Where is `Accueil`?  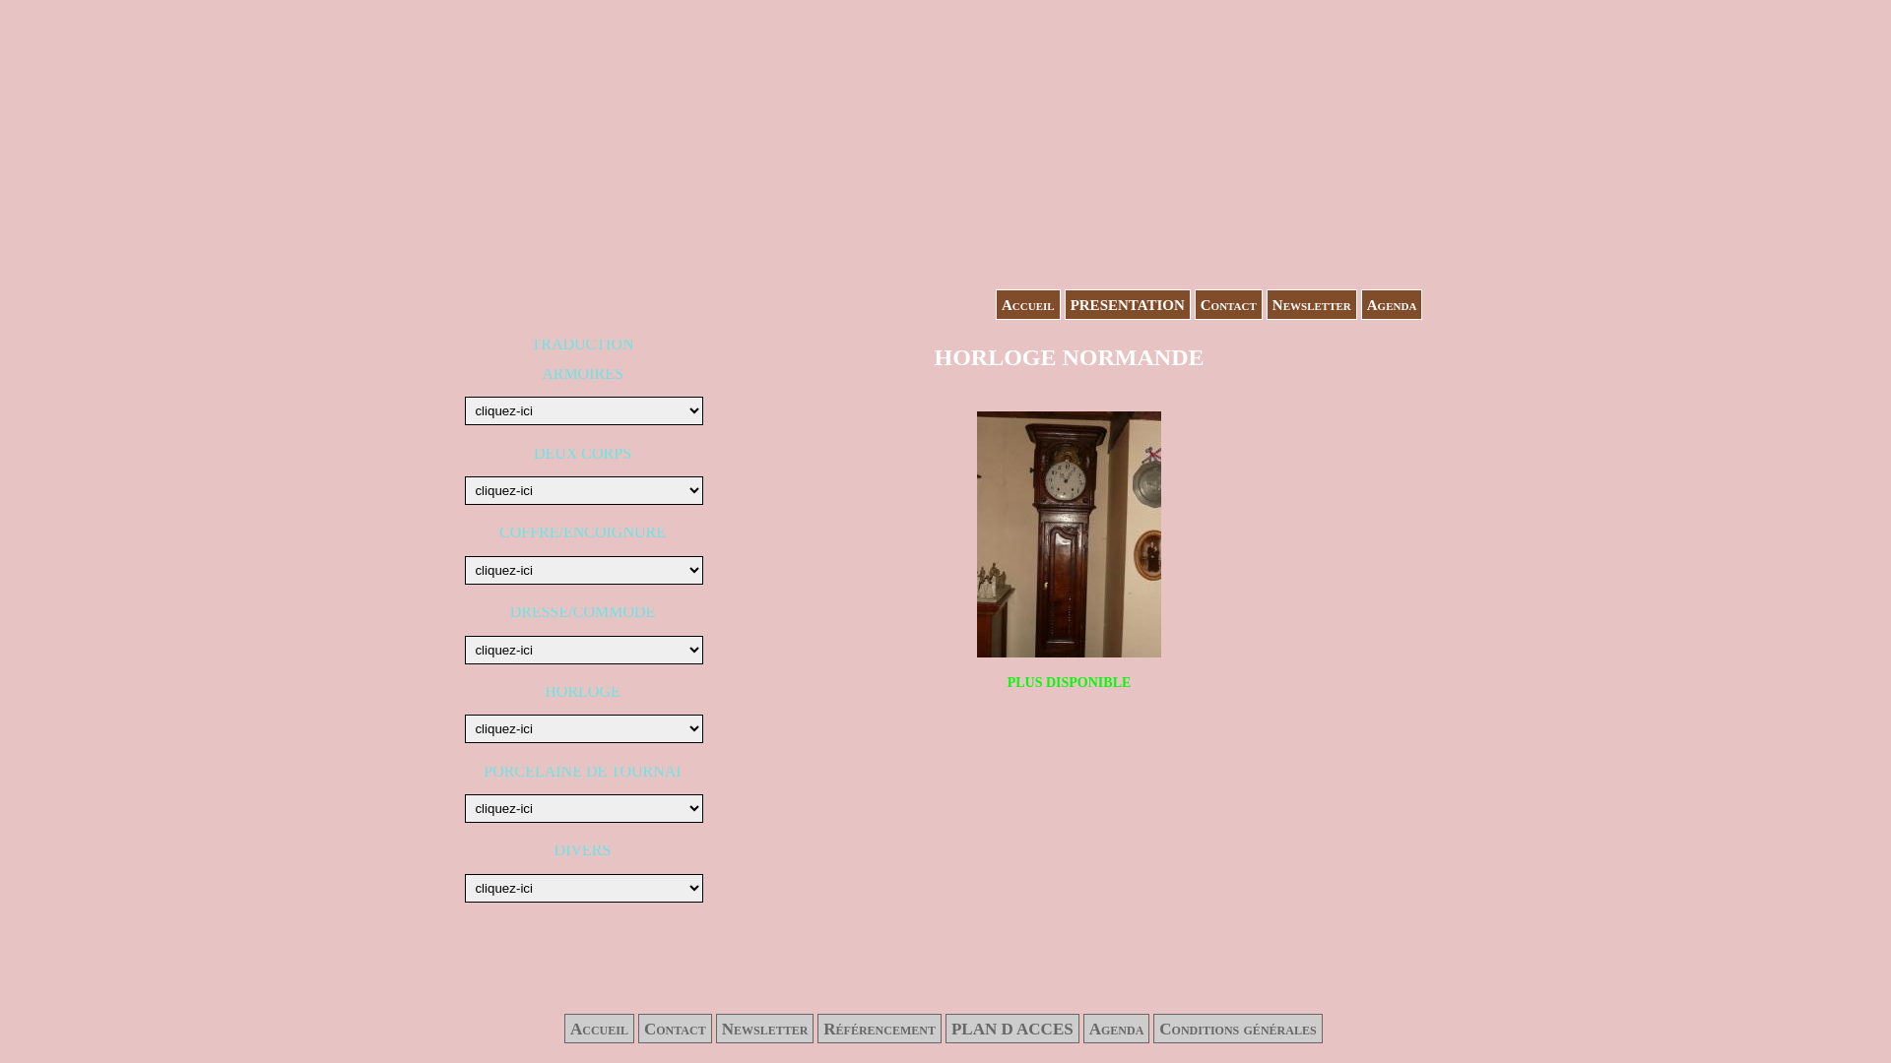 Accueil is located at coordinates (1028, 305).